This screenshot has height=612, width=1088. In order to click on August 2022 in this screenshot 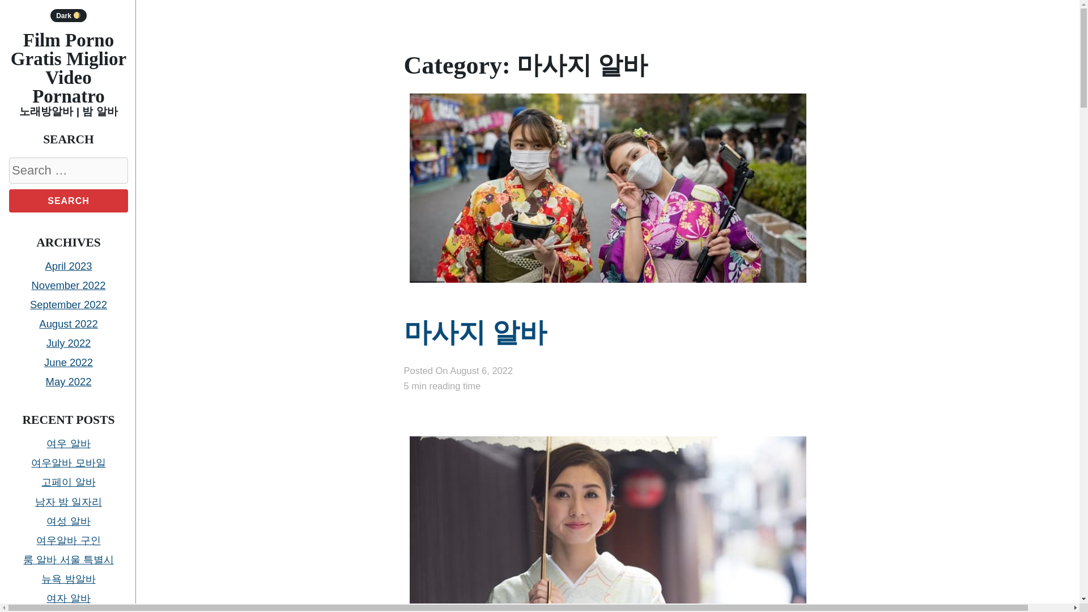, I will do `click(68, 324)`.